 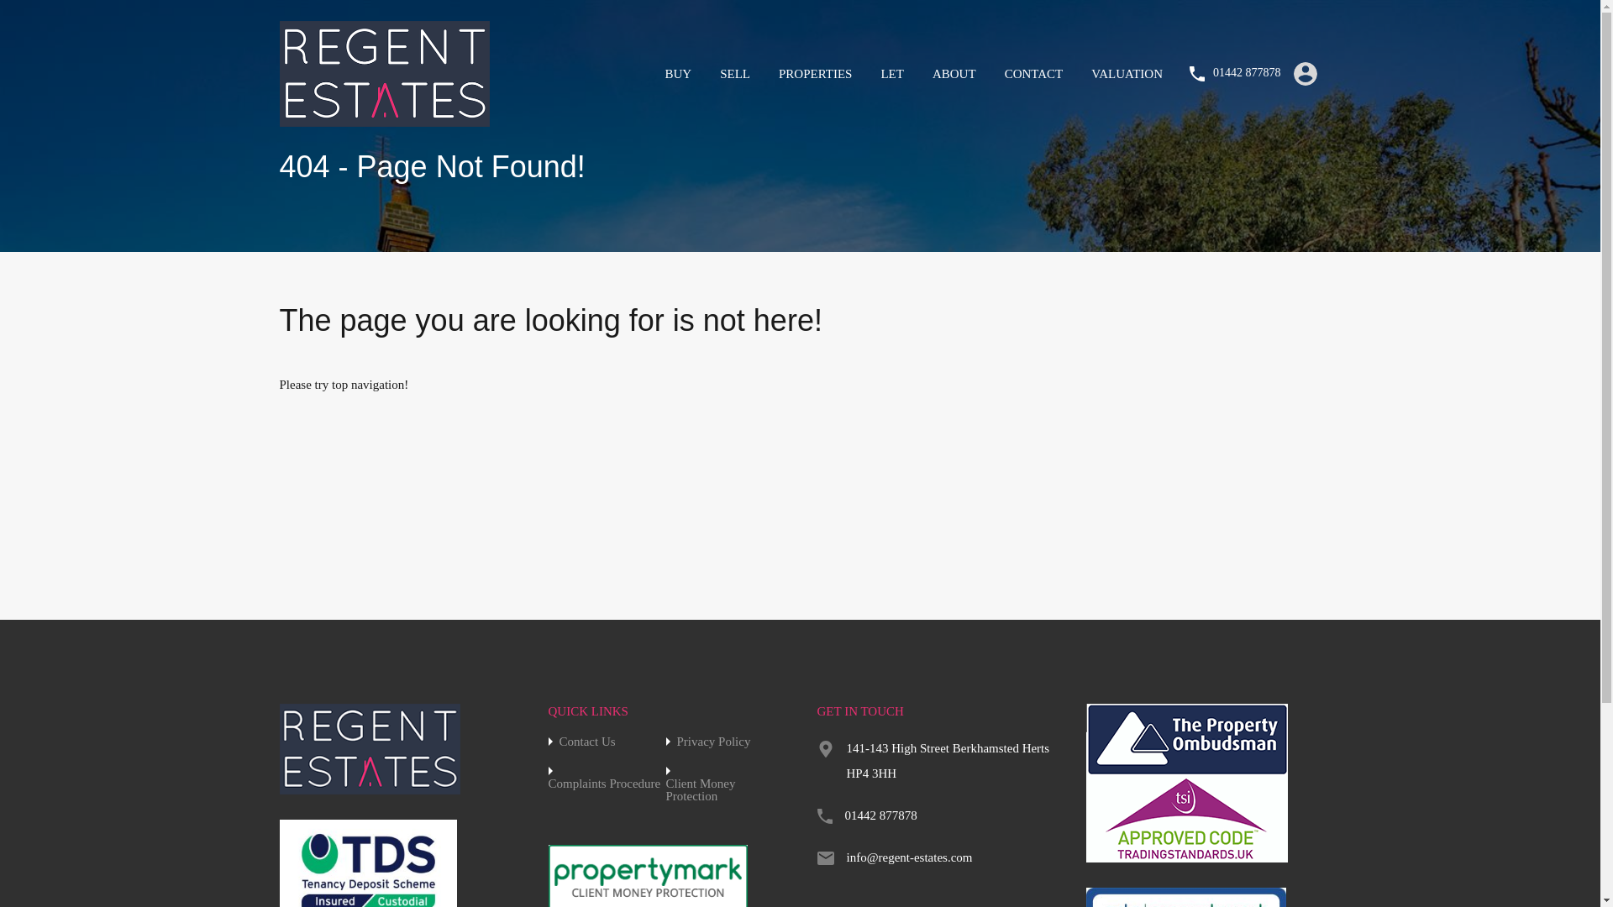 I want to click on 01442 877878, so click(x=1247, y=73).